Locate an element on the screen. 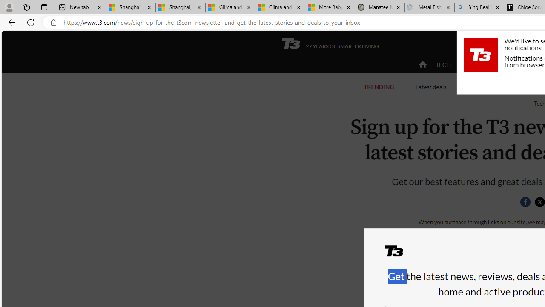  HOME LIVING is located at coordinates (525, 64).